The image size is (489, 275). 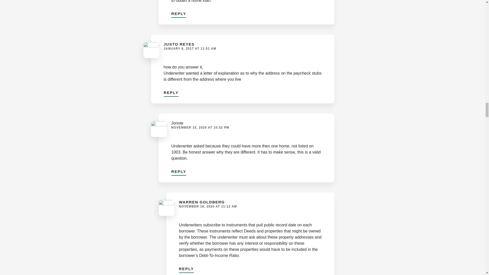 What do you see at coordinates (179, 171) in the screenshot?
I see `REPLY` at bounding box center [179, 171].